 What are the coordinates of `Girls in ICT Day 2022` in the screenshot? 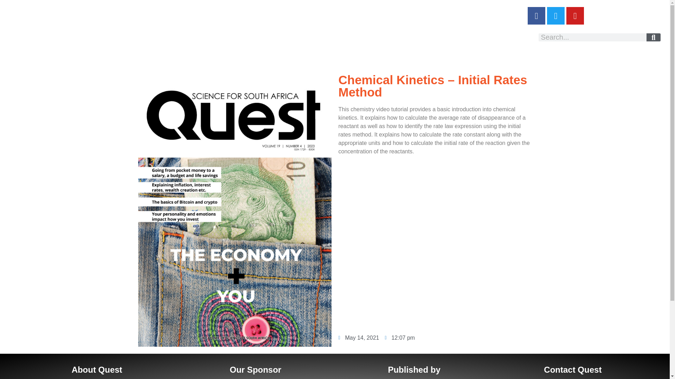 It's located at (341, 38).